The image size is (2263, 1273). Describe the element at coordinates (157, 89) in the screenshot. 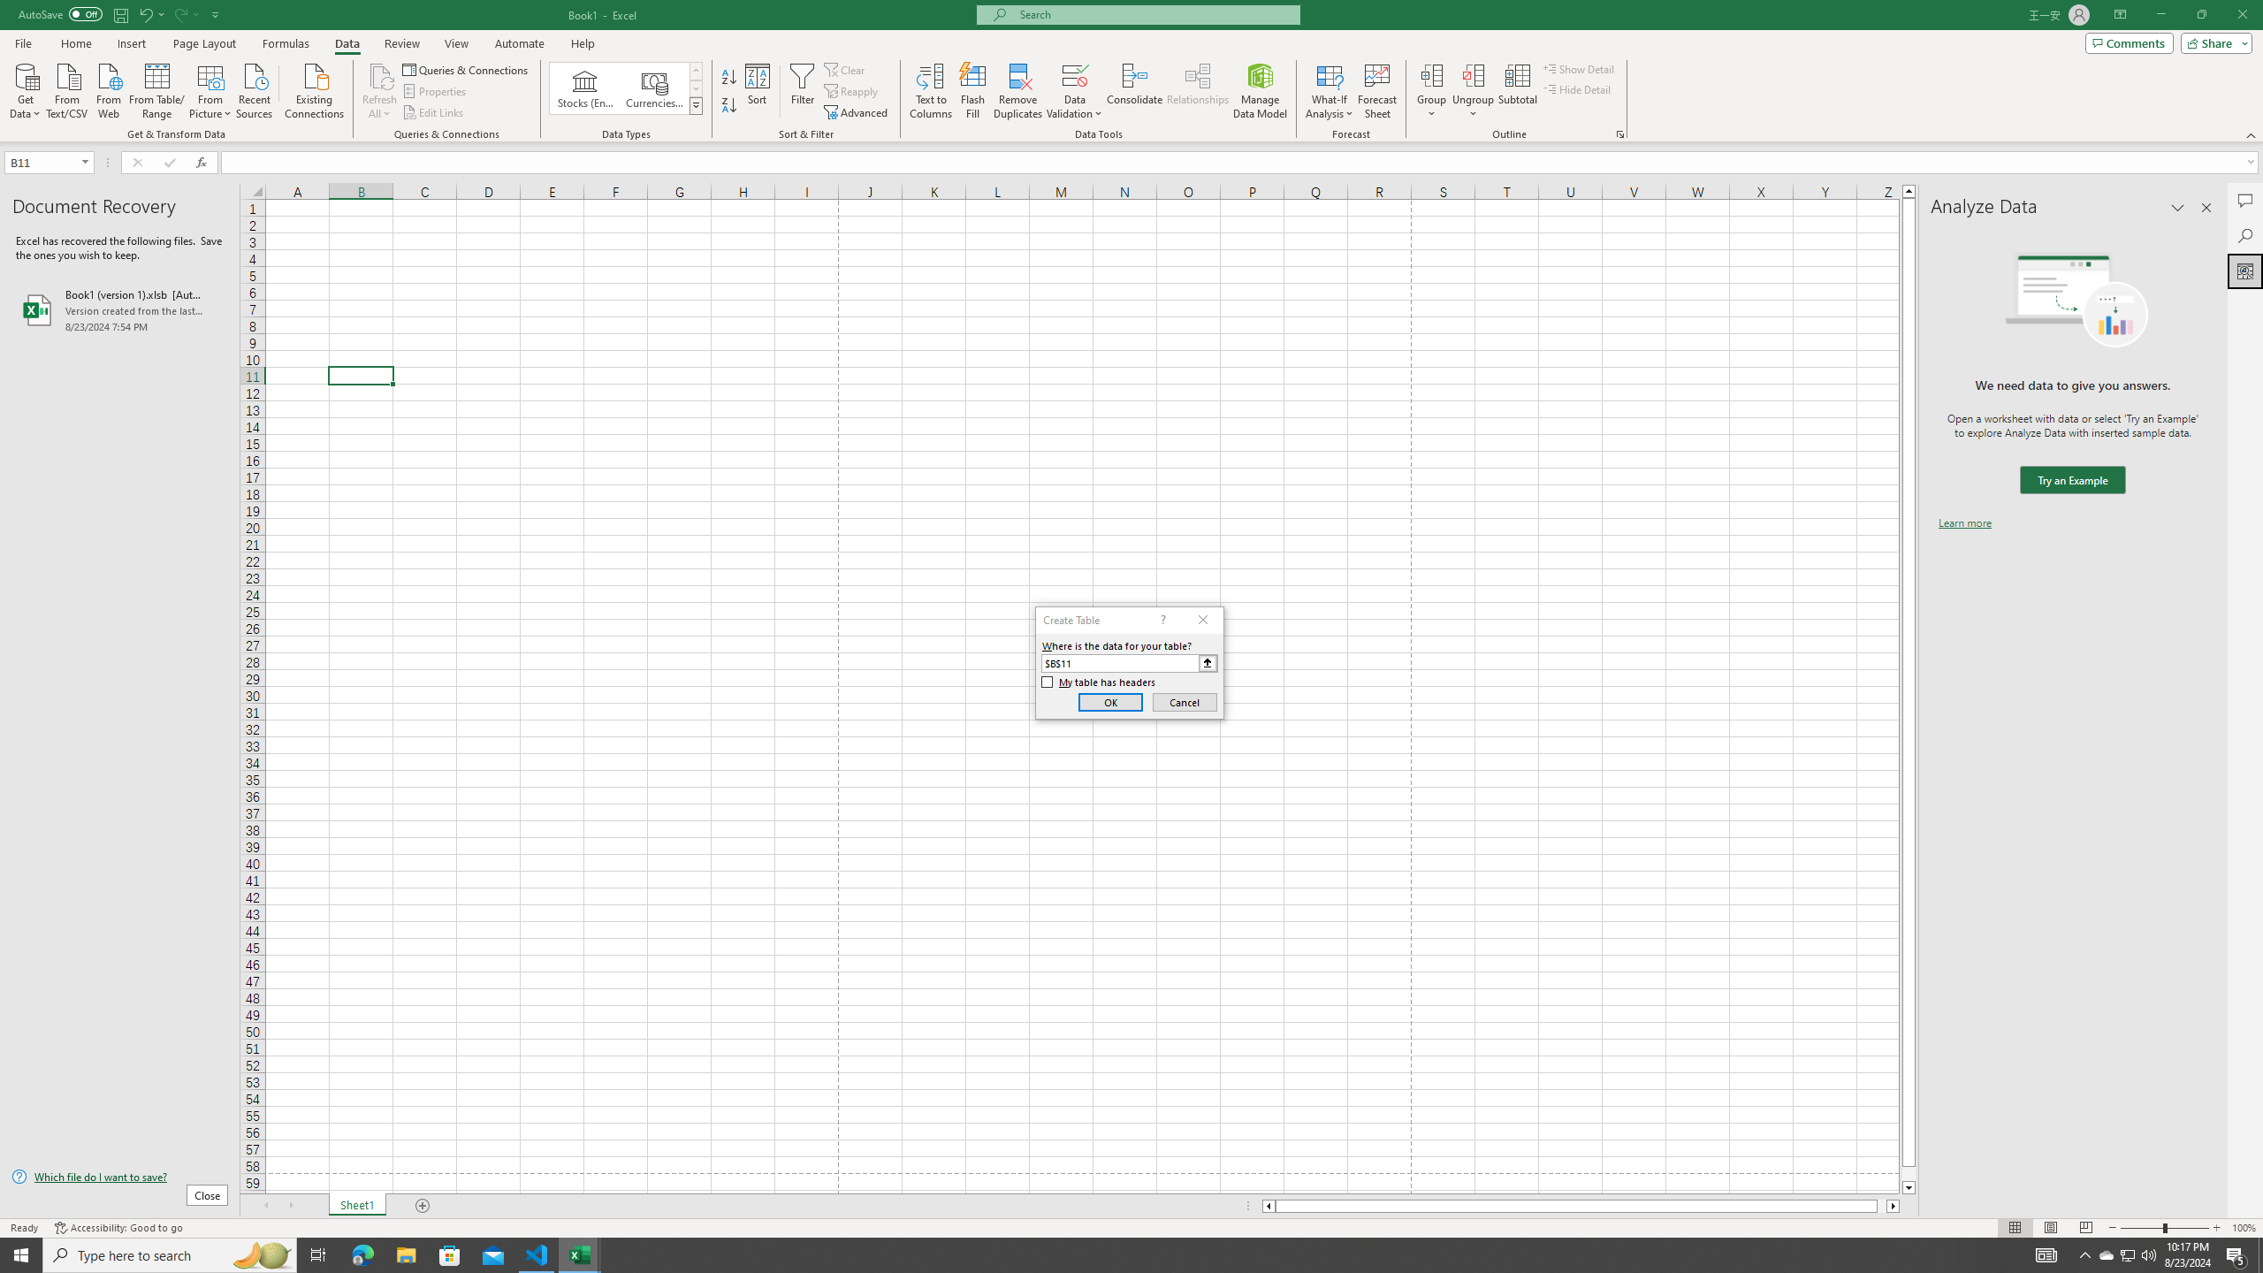

I see `From Table/Range` at that location.